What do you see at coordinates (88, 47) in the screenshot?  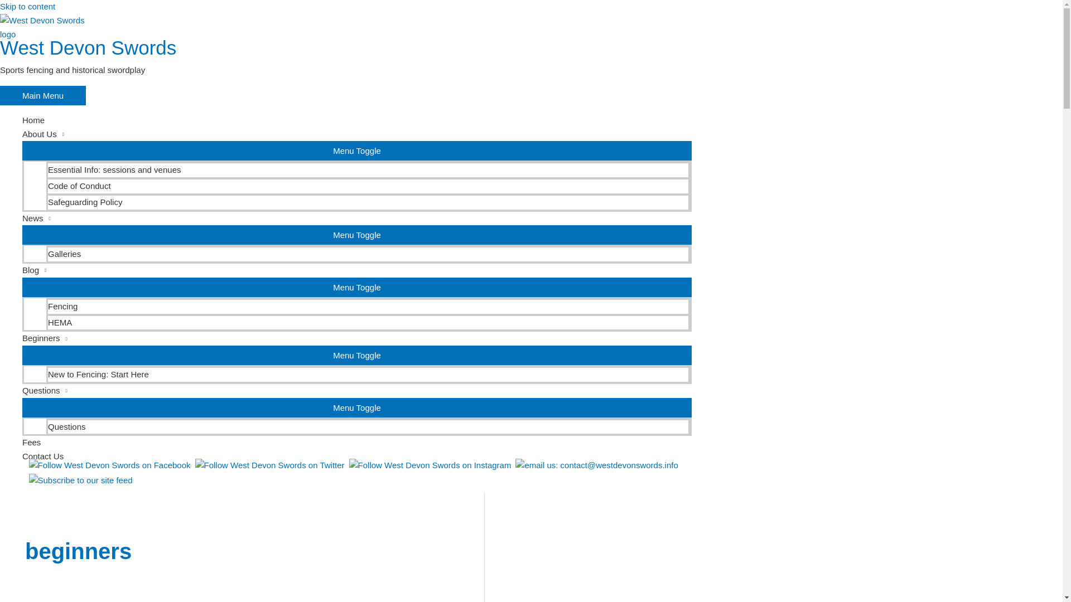 I see `West Devon Swords` at bounding box center [88, 47].